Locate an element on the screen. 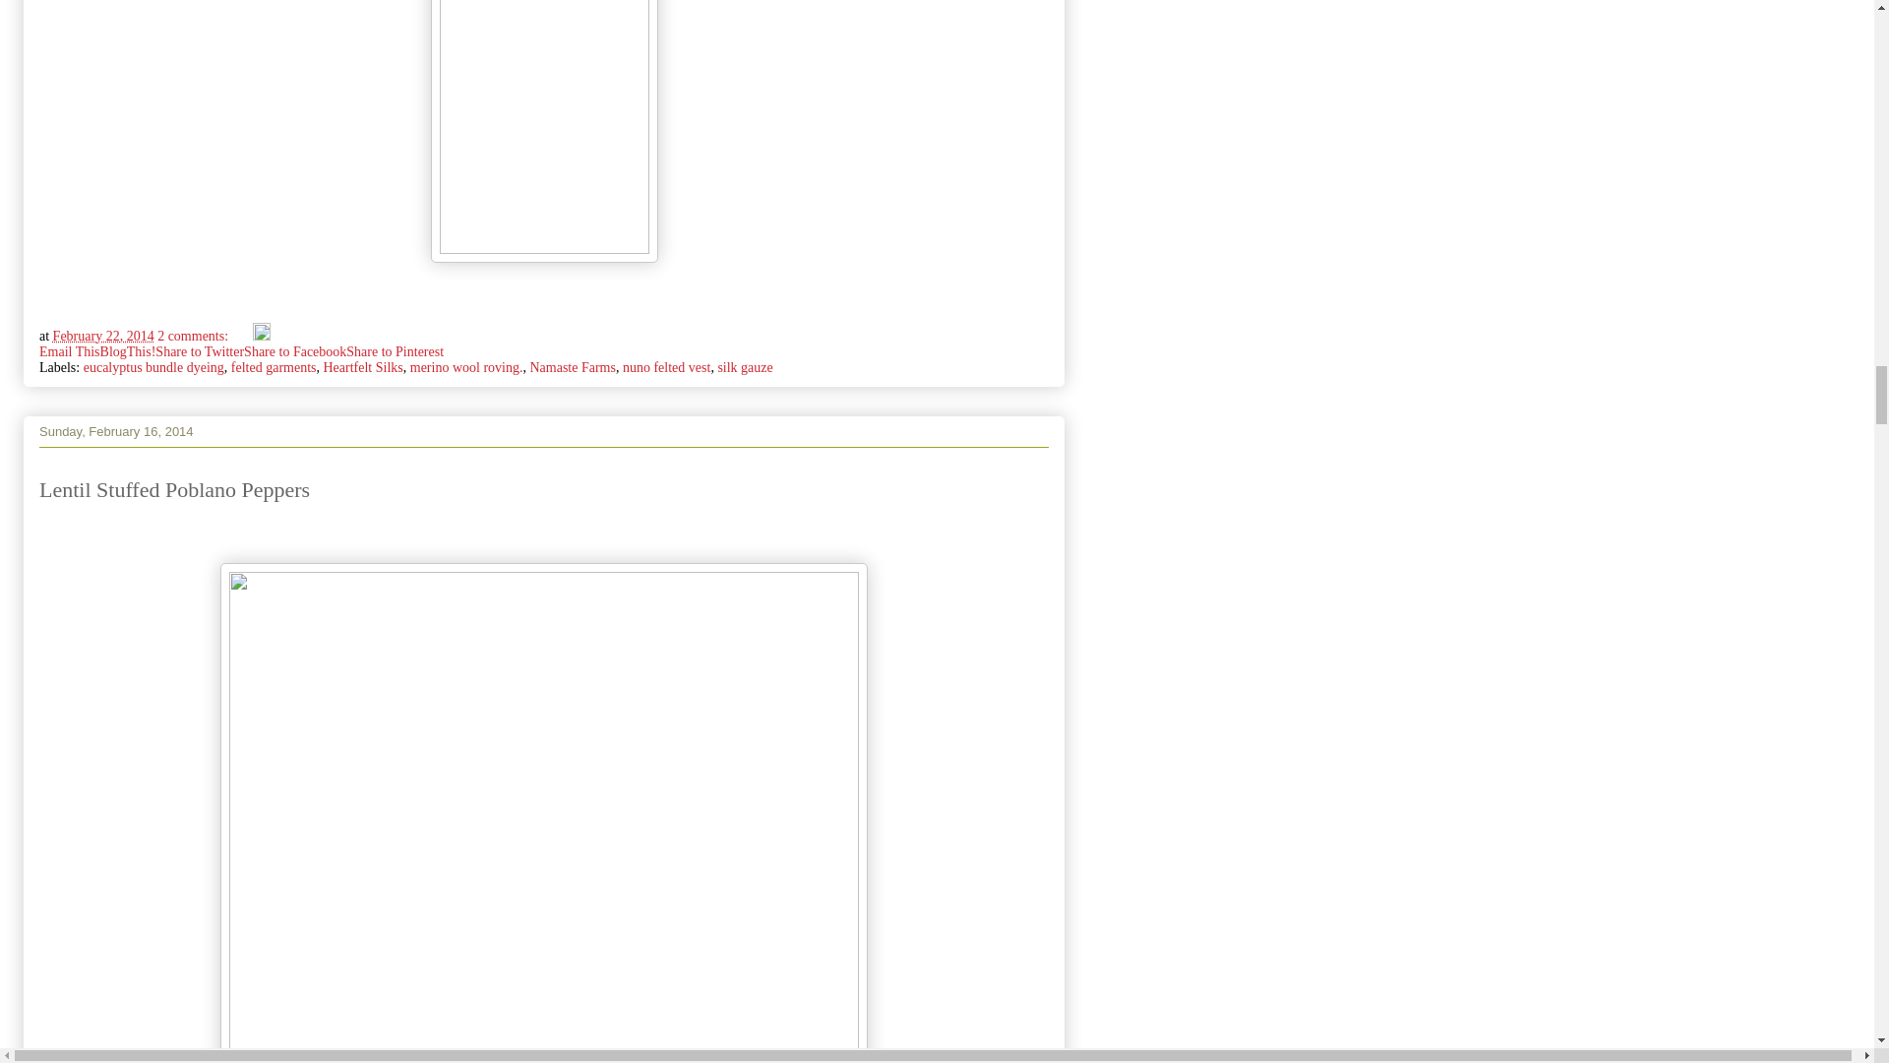  2 comments: is located at coordinates (193, 335).